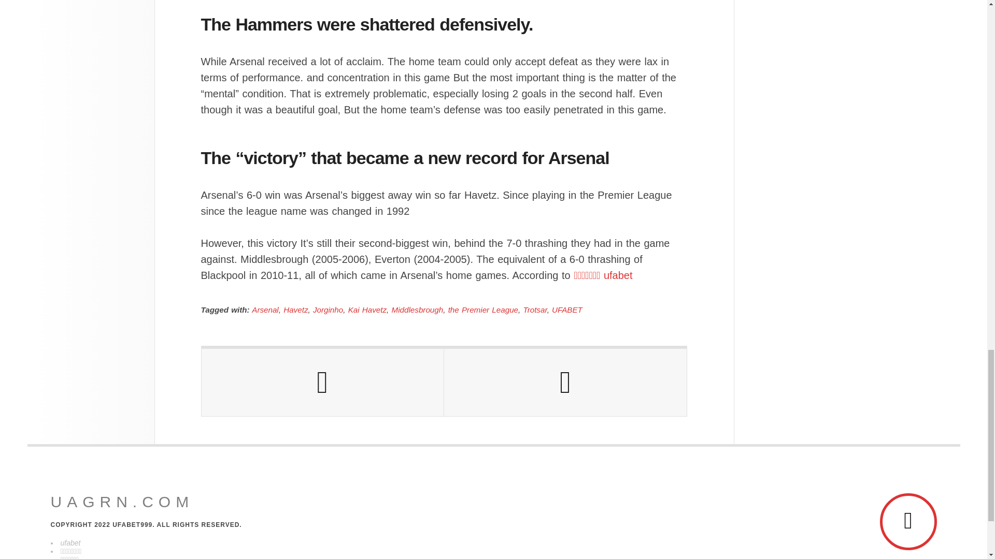 This screenshot has width=995, height=559. Describe the element at coordinates (483, 310) in the screenshot. I see `the Premier League` at that location.